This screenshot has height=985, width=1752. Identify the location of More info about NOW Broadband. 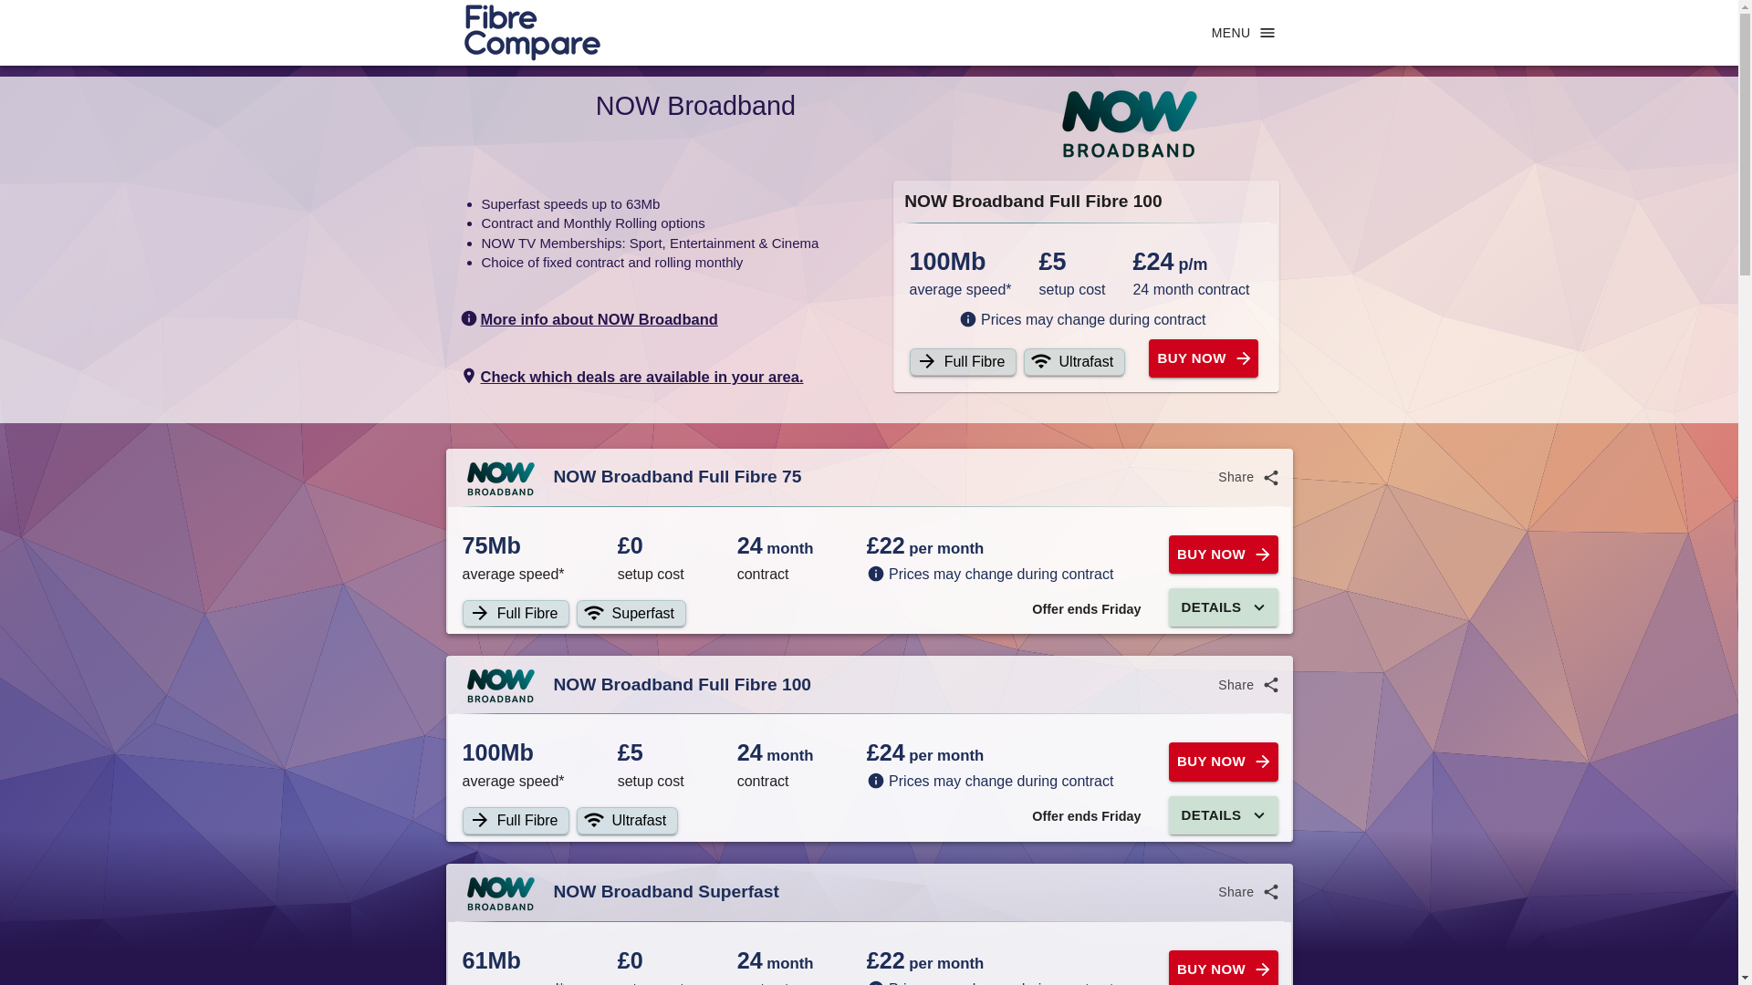
(589, 319).